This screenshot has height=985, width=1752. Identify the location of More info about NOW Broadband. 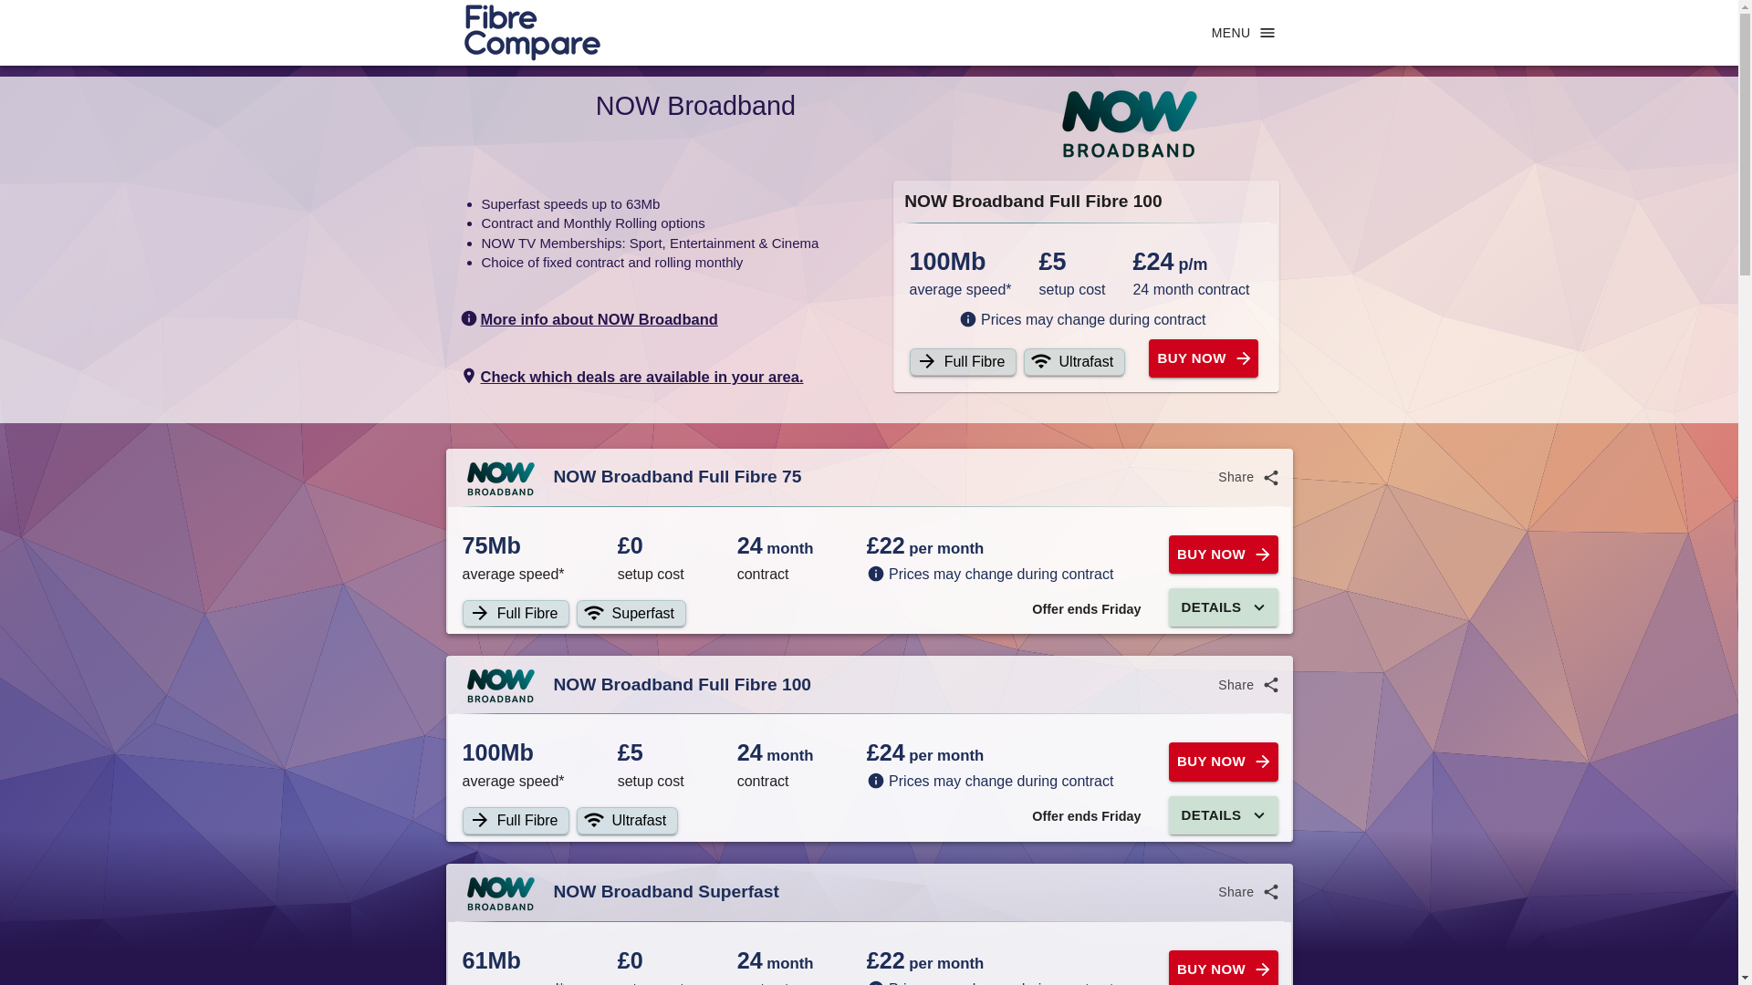
(589, 319).